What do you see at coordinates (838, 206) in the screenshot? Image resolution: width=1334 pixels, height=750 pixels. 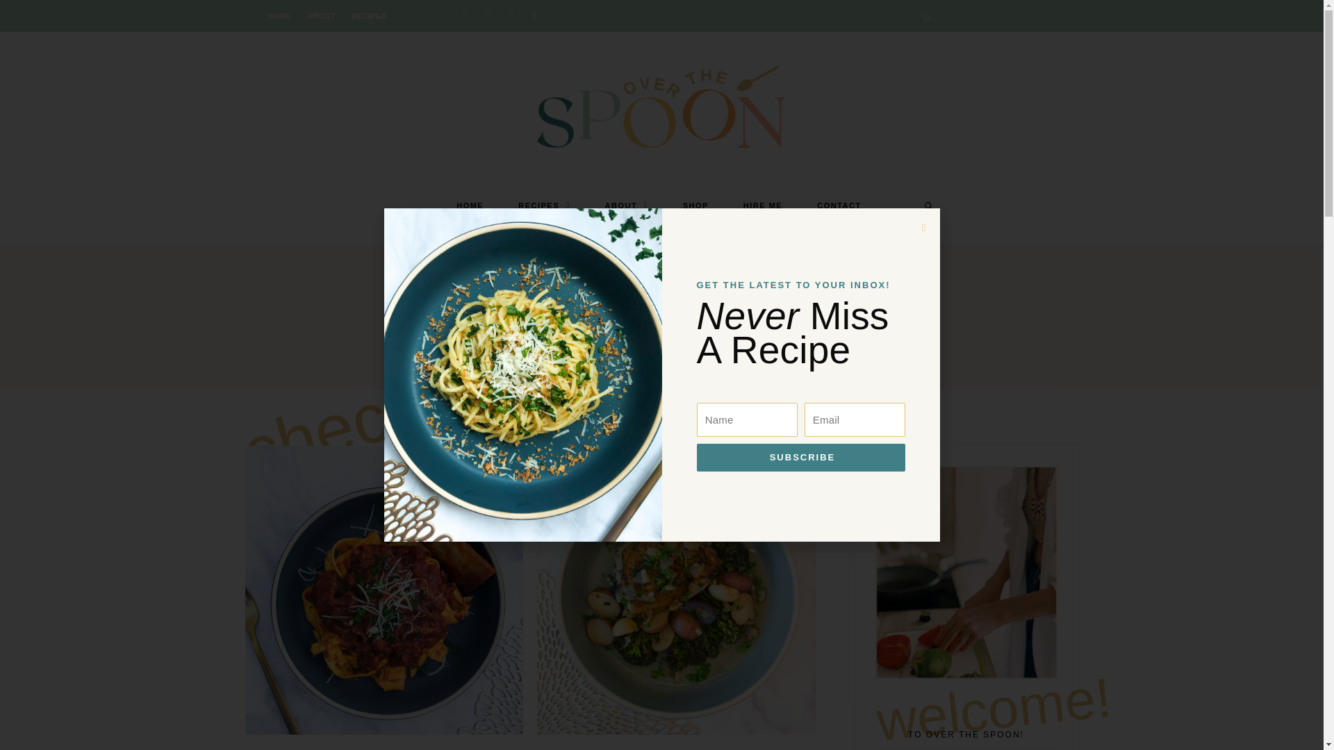 I see `CONTACT` at bounding box center [838, 206].